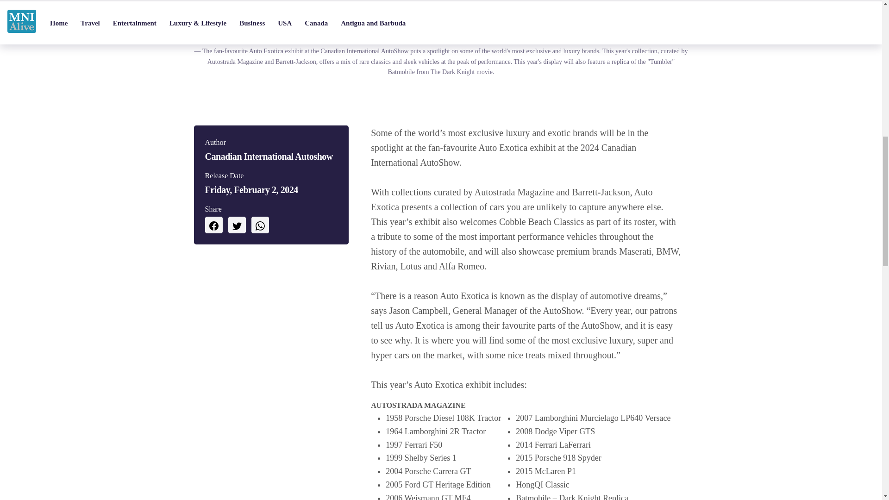 The height and width of the screenshot is (500, 889). What do you see at coordinates (236, 225) in the screenshot?
I see `Share on Twitter` at bounding box center [236, 225].